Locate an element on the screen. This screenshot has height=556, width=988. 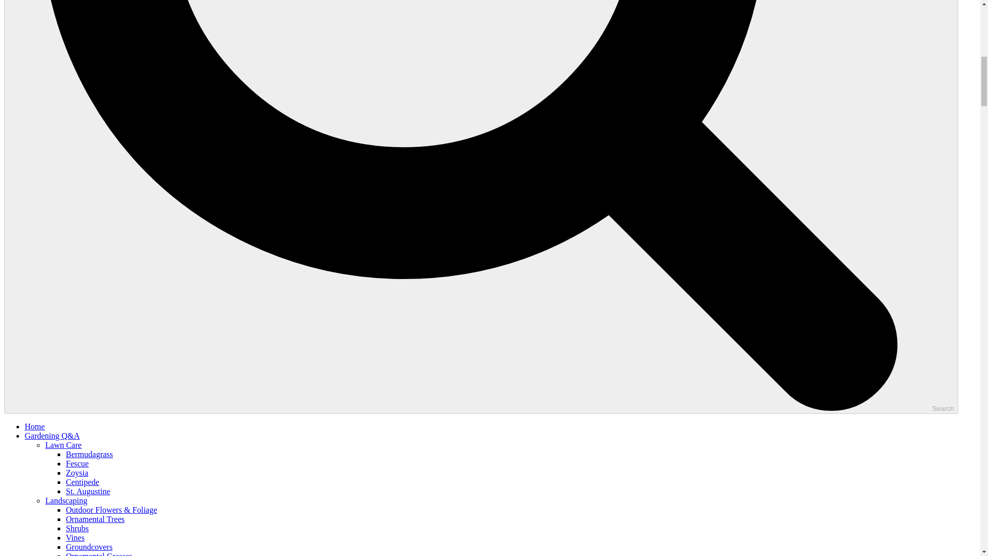
Zoysia is located at coordinates (77, 473).